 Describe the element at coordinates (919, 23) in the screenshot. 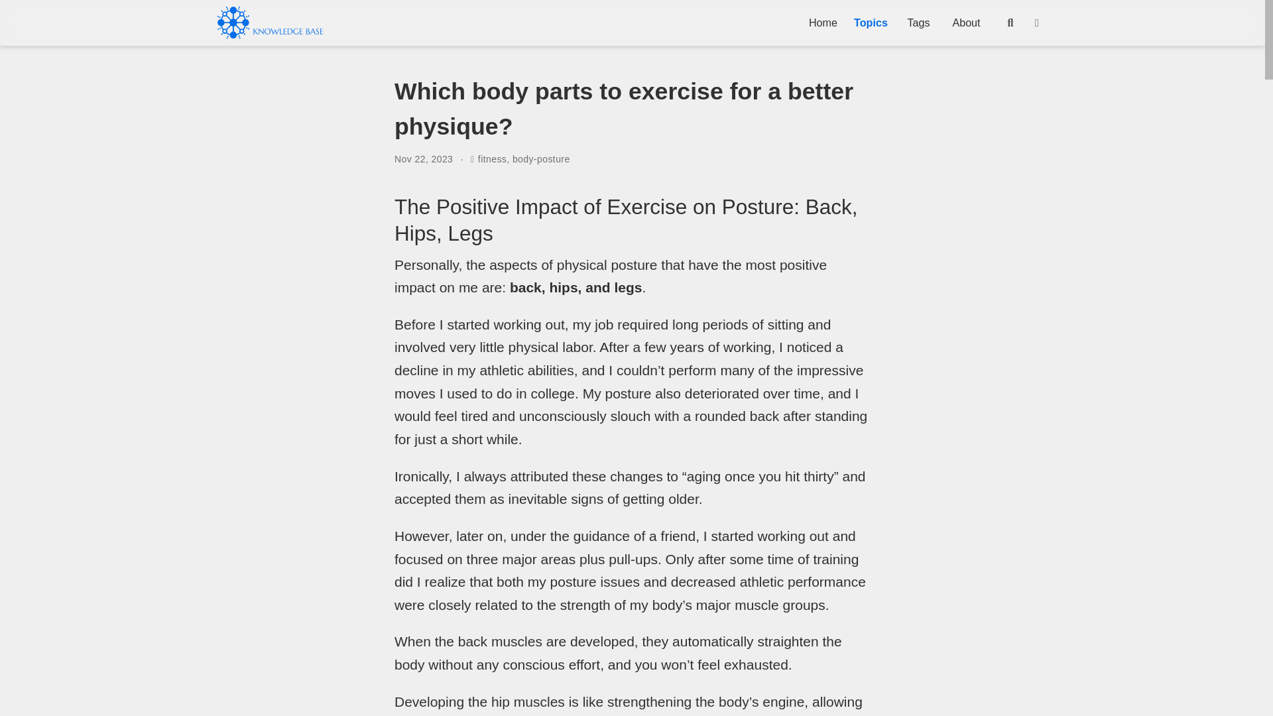

I see `Tags` at that location.